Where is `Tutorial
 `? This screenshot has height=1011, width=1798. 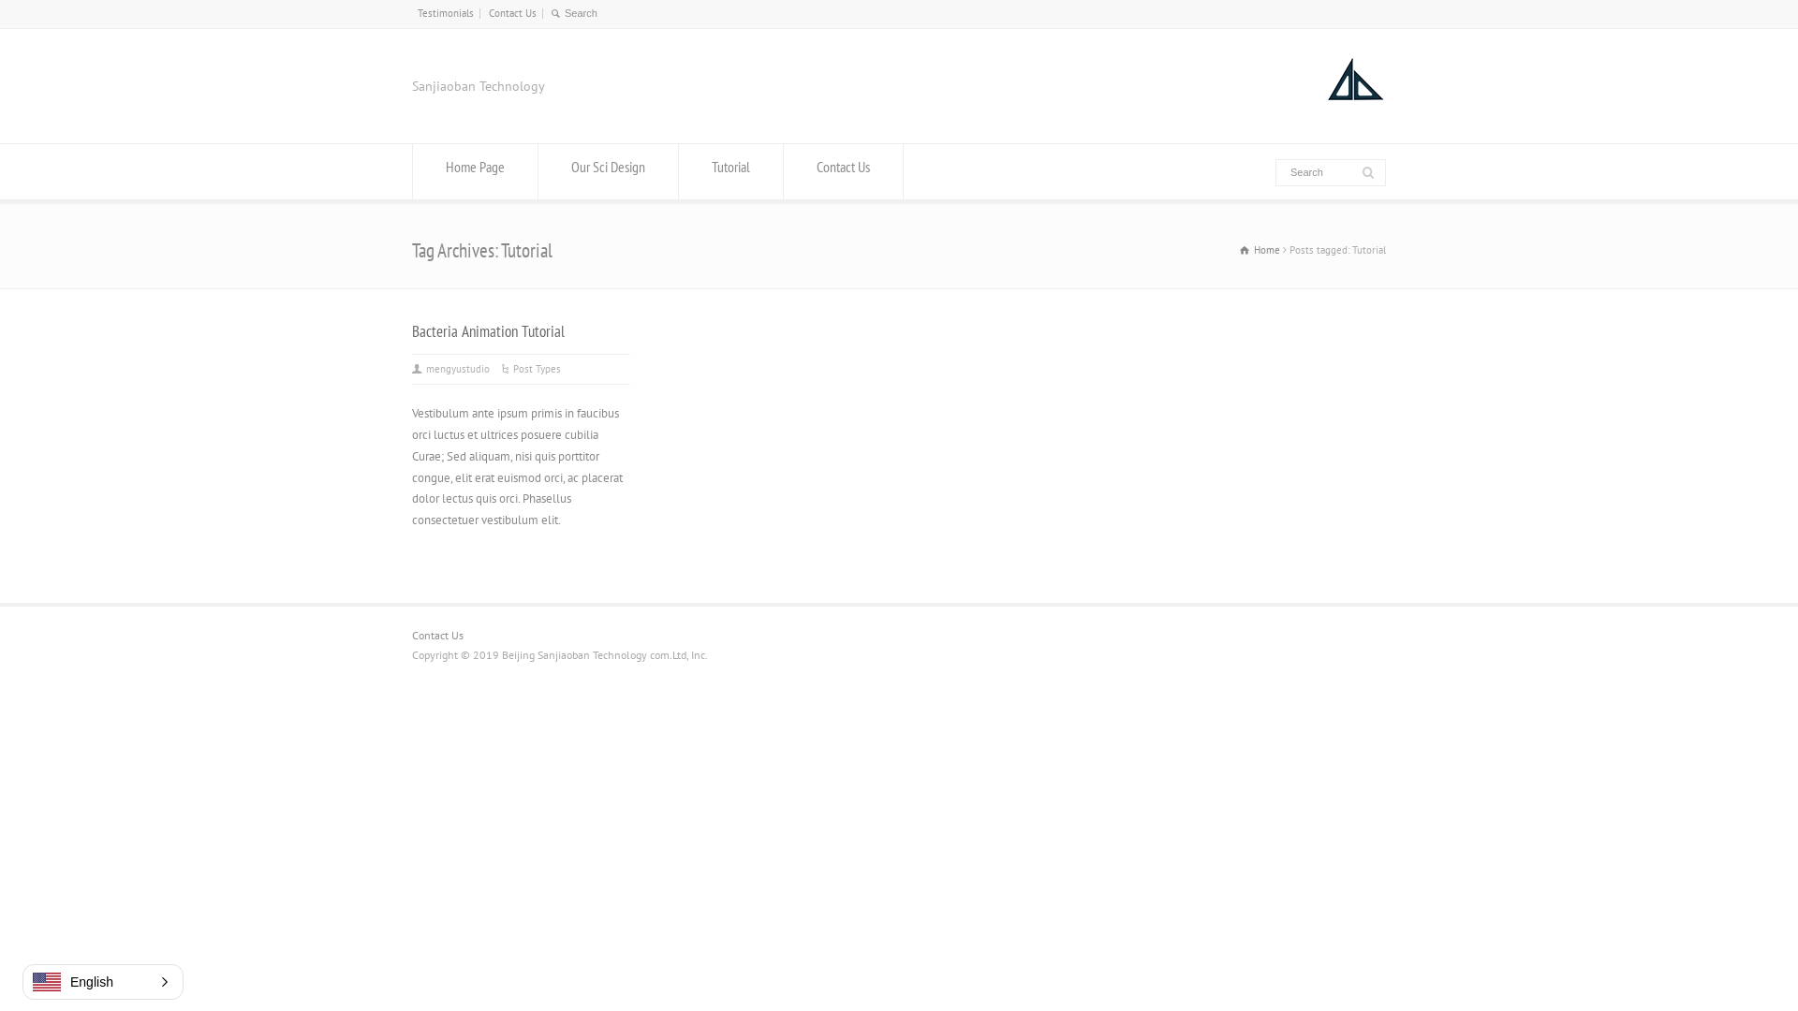
Tutorial
  is located at coordinates (730, 172).